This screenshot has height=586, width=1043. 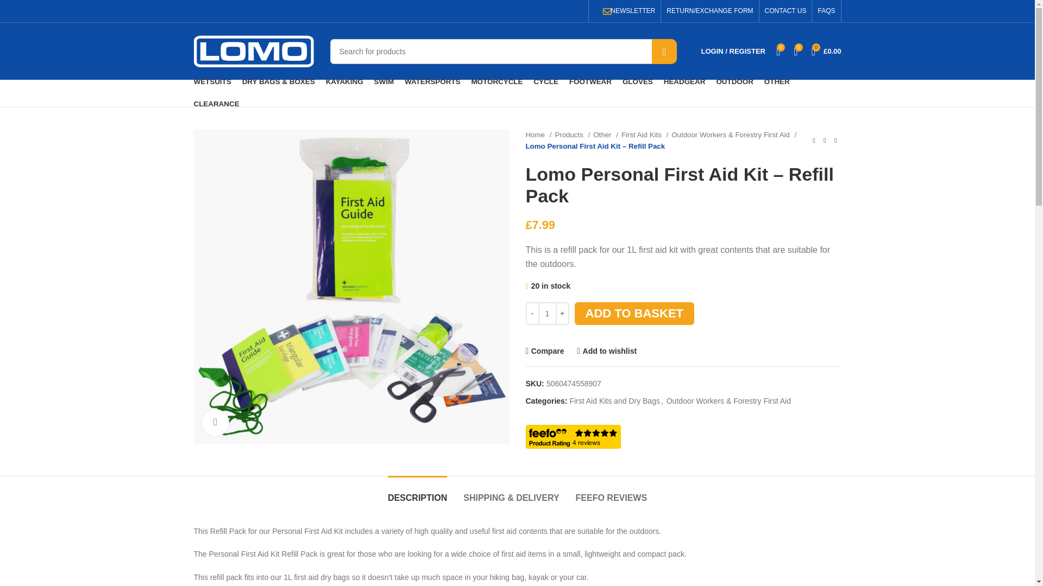 I want to click on NEWSLETTER, so click(x=632, y=11).